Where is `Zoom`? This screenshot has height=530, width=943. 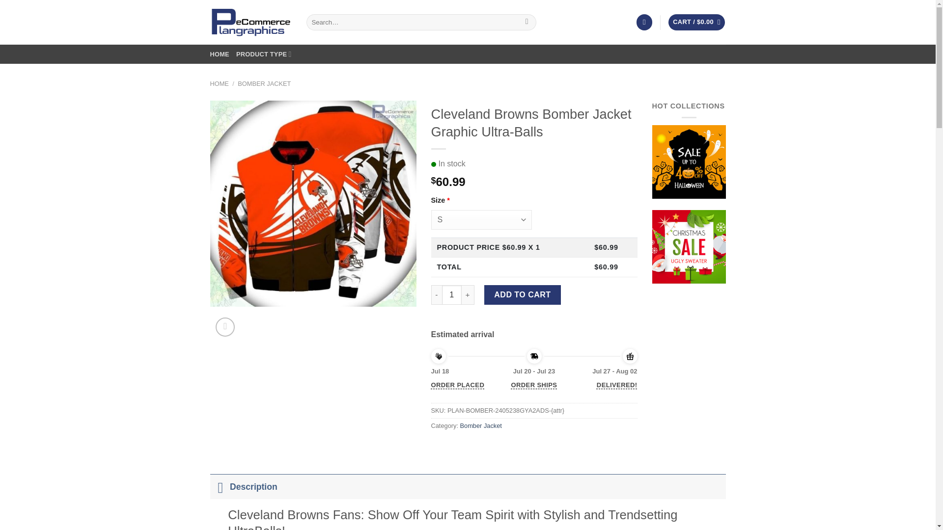 Zoom is located at coordinates (225, 327).